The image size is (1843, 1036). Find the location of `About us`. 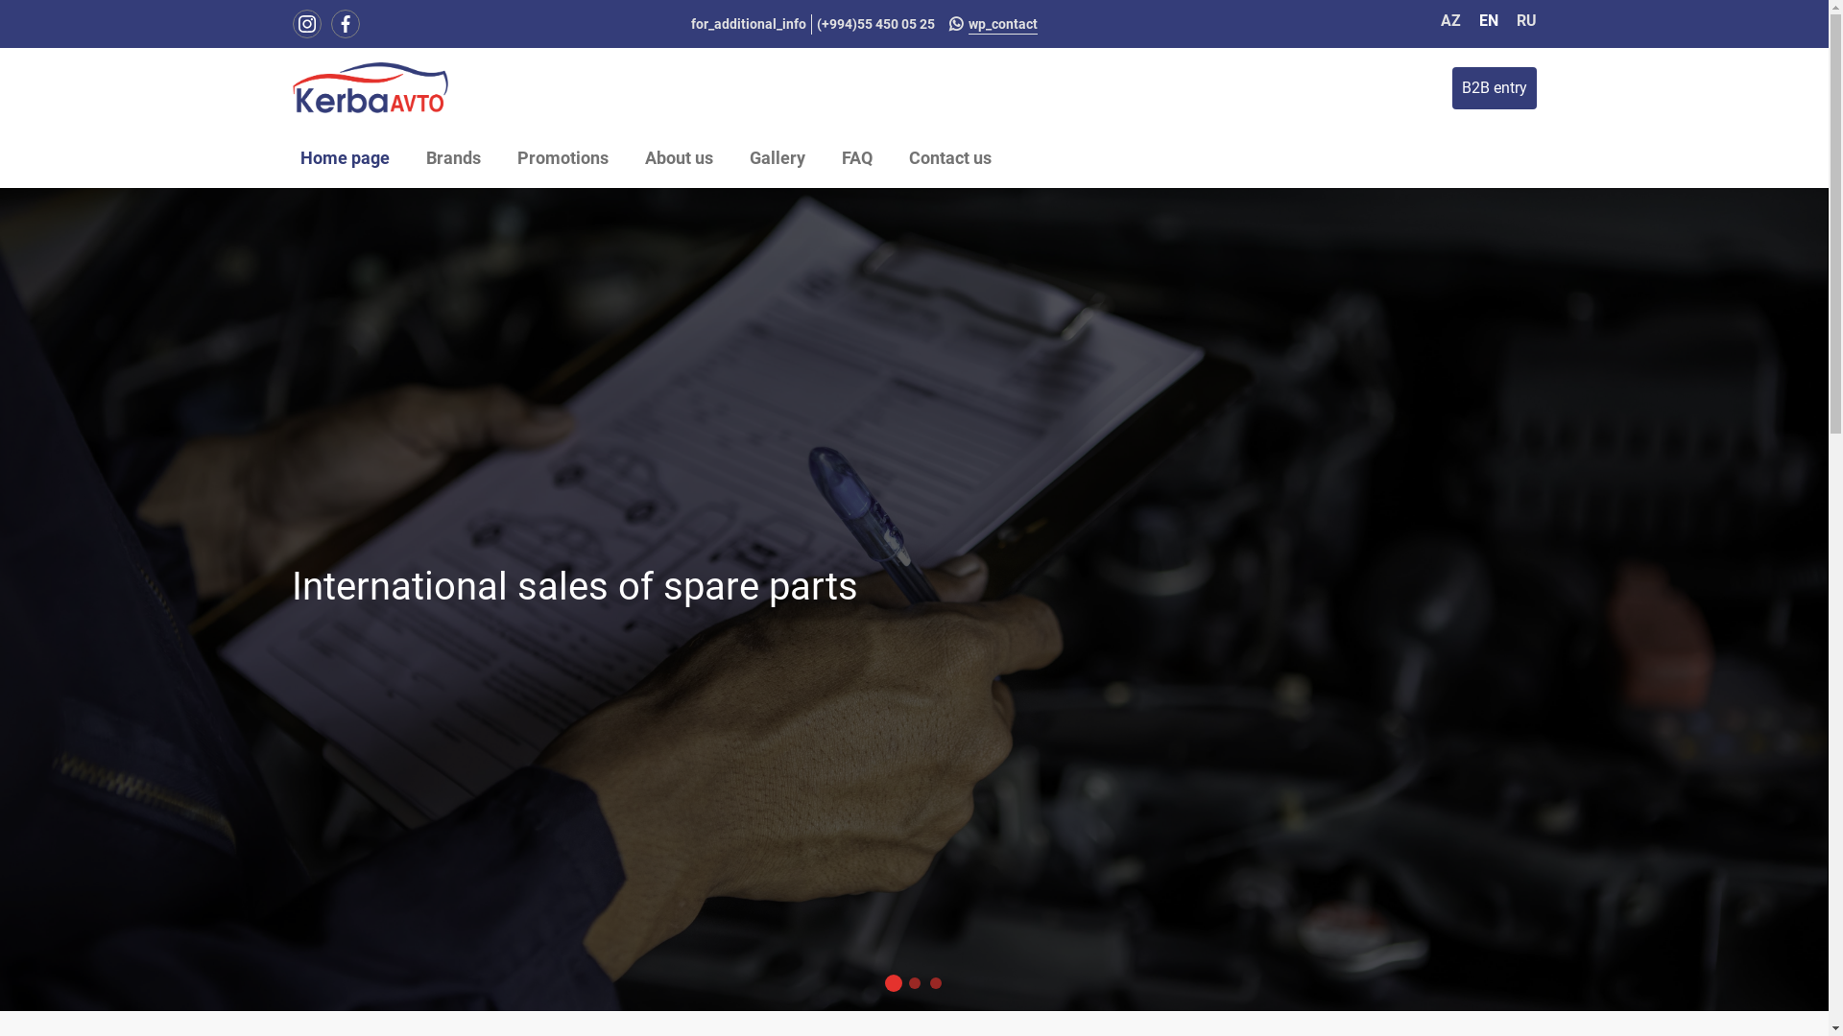

About us is located at coordinates (680, 157).